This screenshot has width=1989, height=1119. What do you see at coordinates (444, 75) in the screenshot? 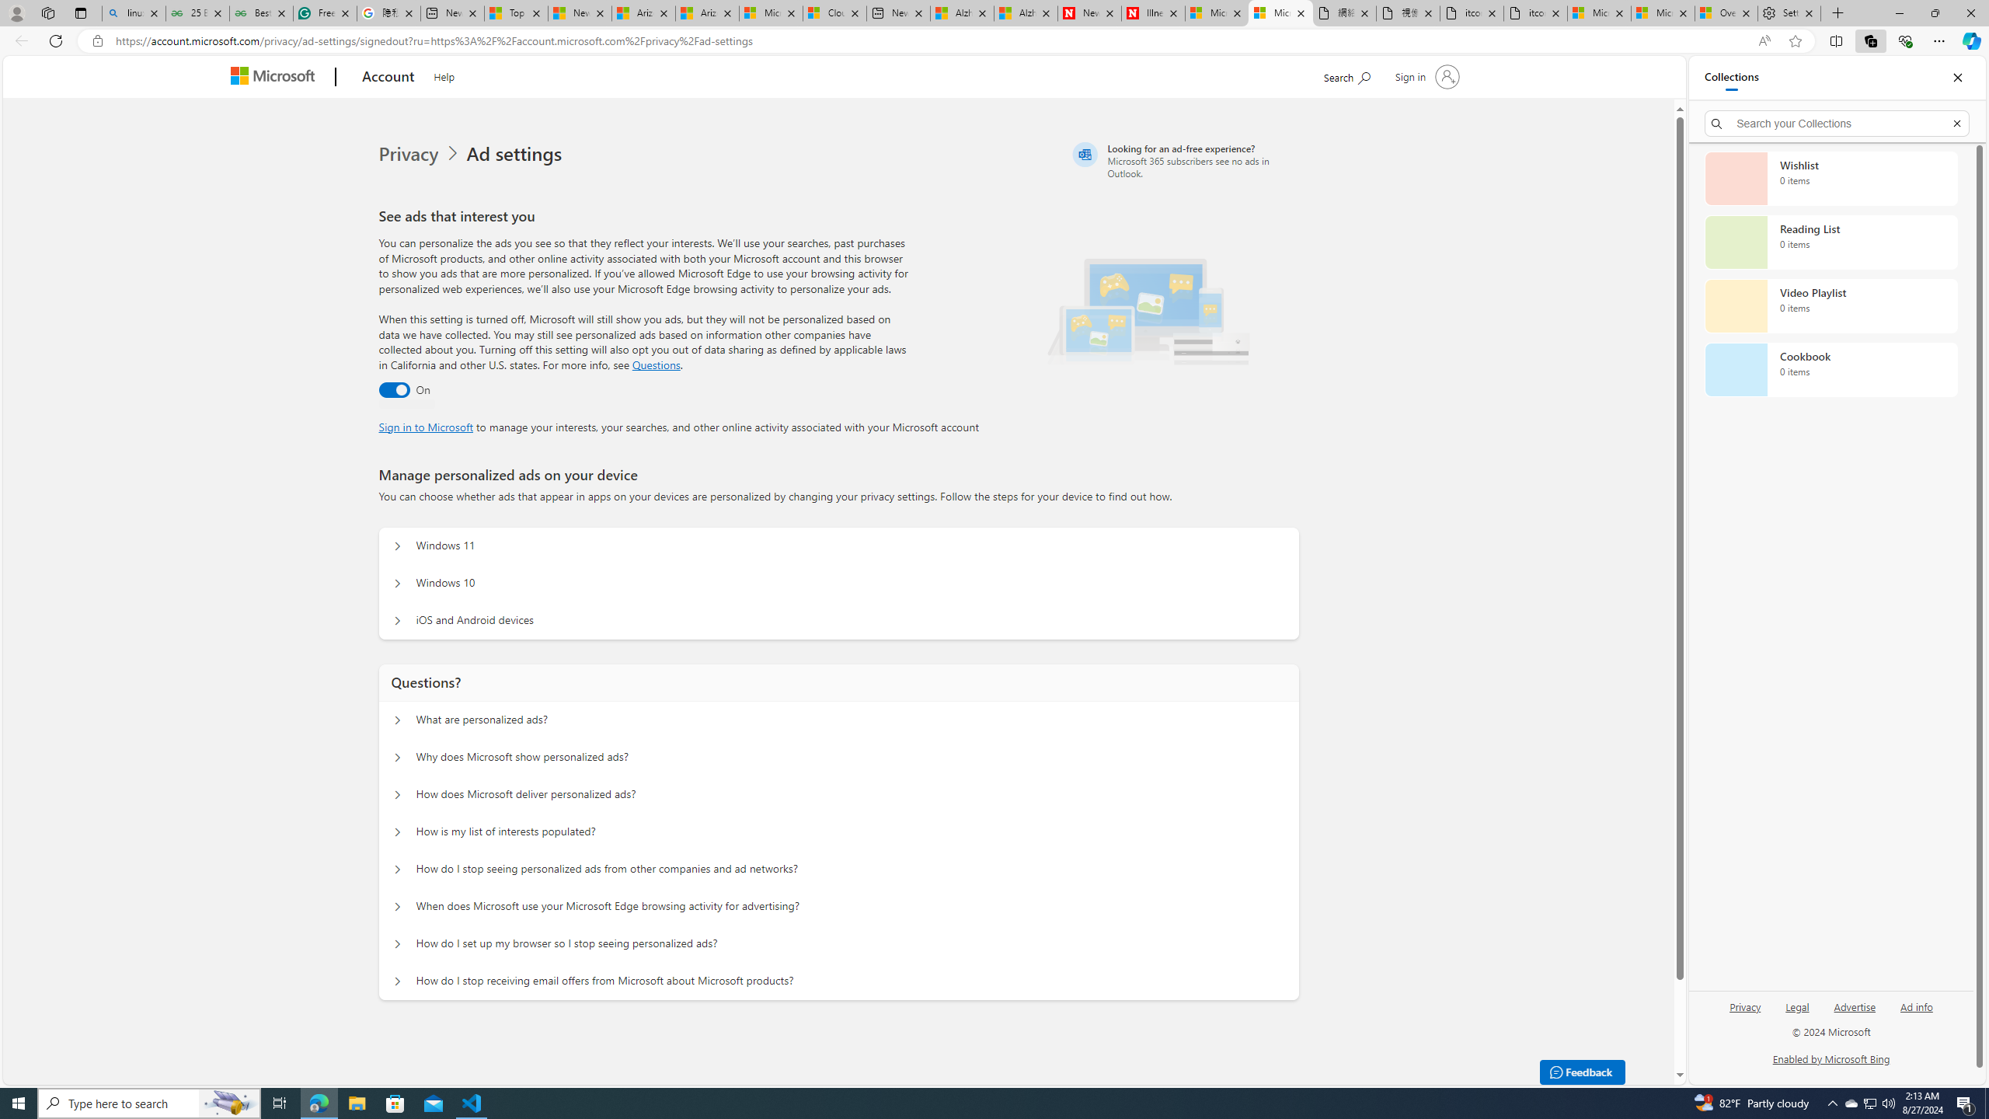
I see `Help` at bounding box center [444, 75].